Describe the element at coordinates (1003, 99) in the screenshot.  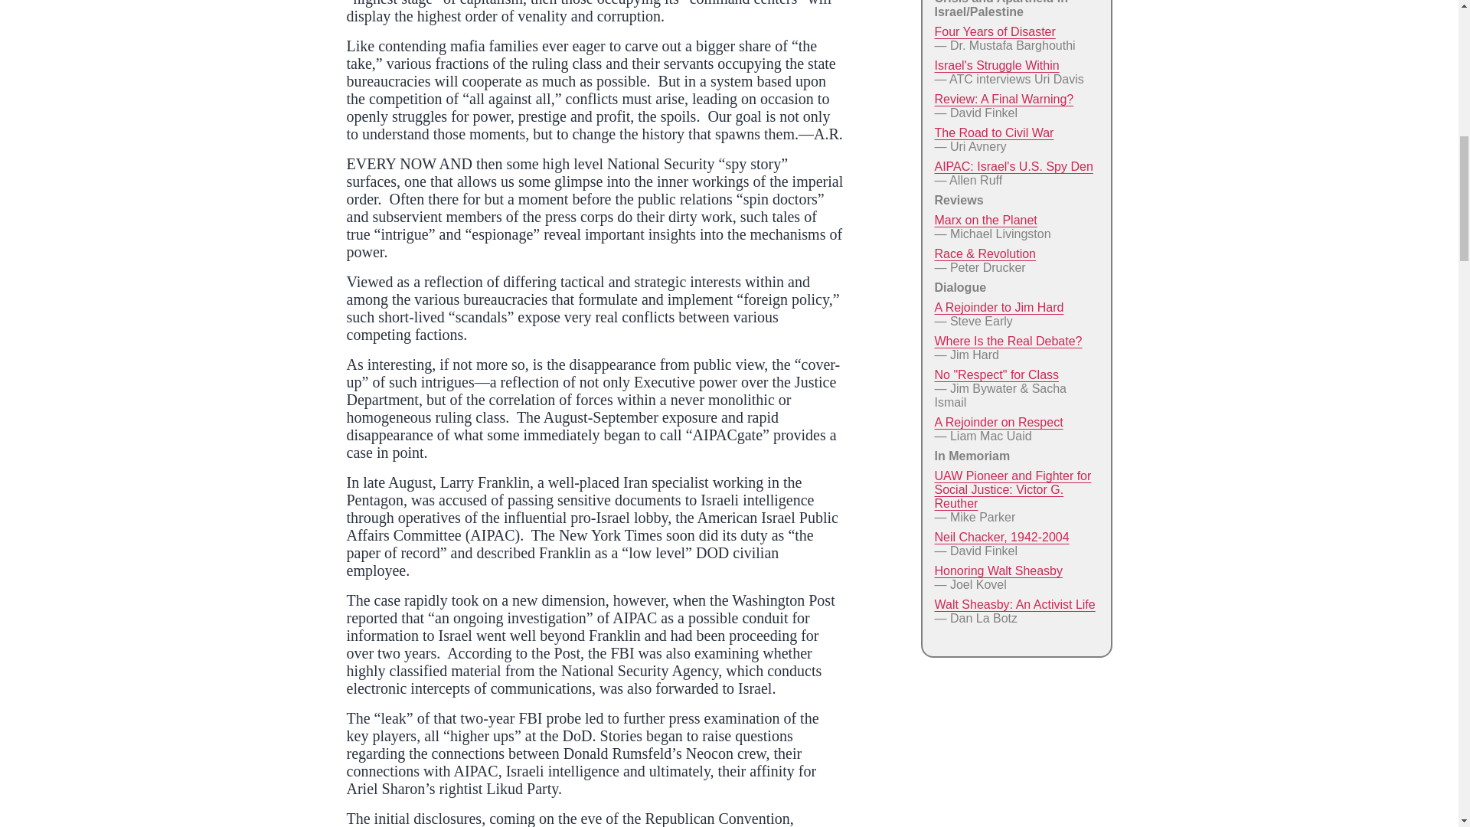
I see `Review: A Final Warning?` at that location.